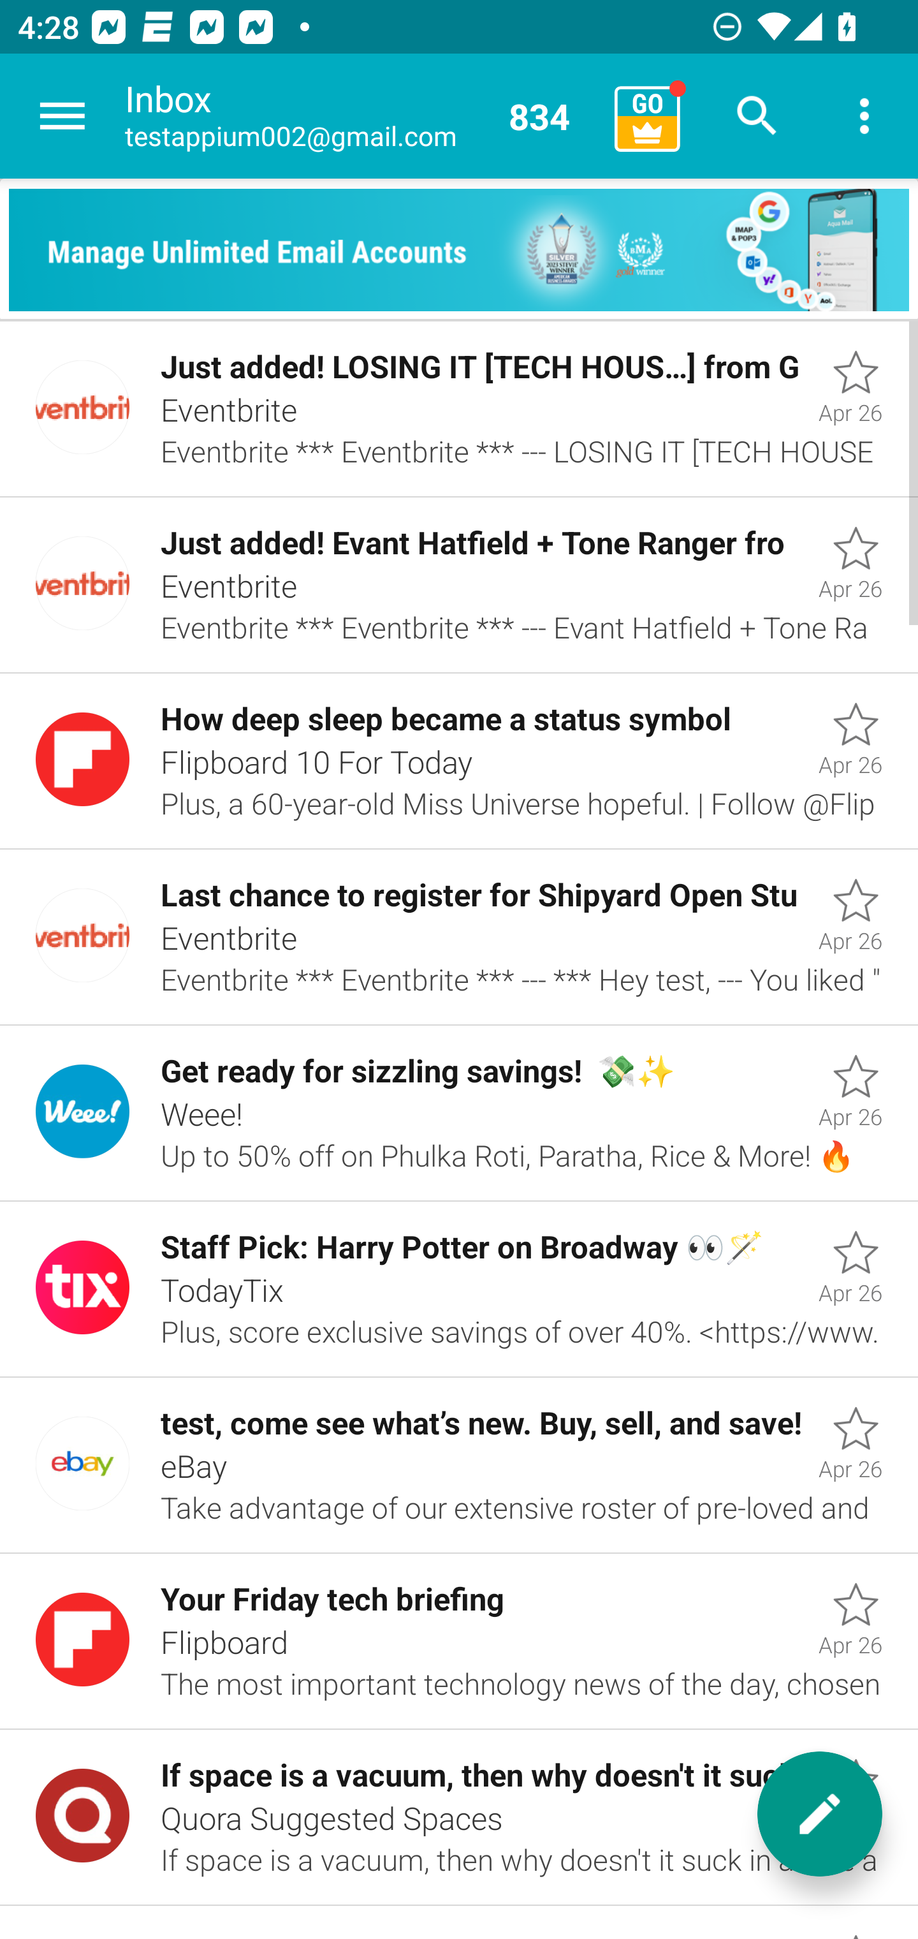  What do you see at coordinates (757, 116) in the screenshot?
I see `Search` at bounding box center [757, 116].